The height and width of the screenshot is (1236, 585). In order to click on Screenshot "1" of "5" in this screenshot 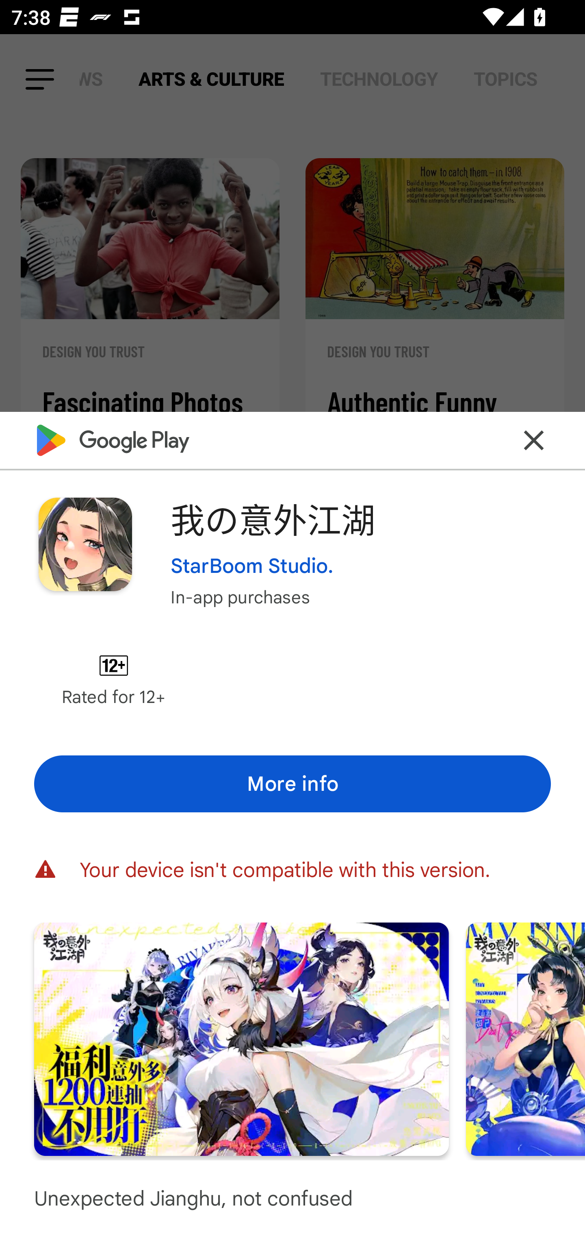, I will do `click(241, 1038)`.